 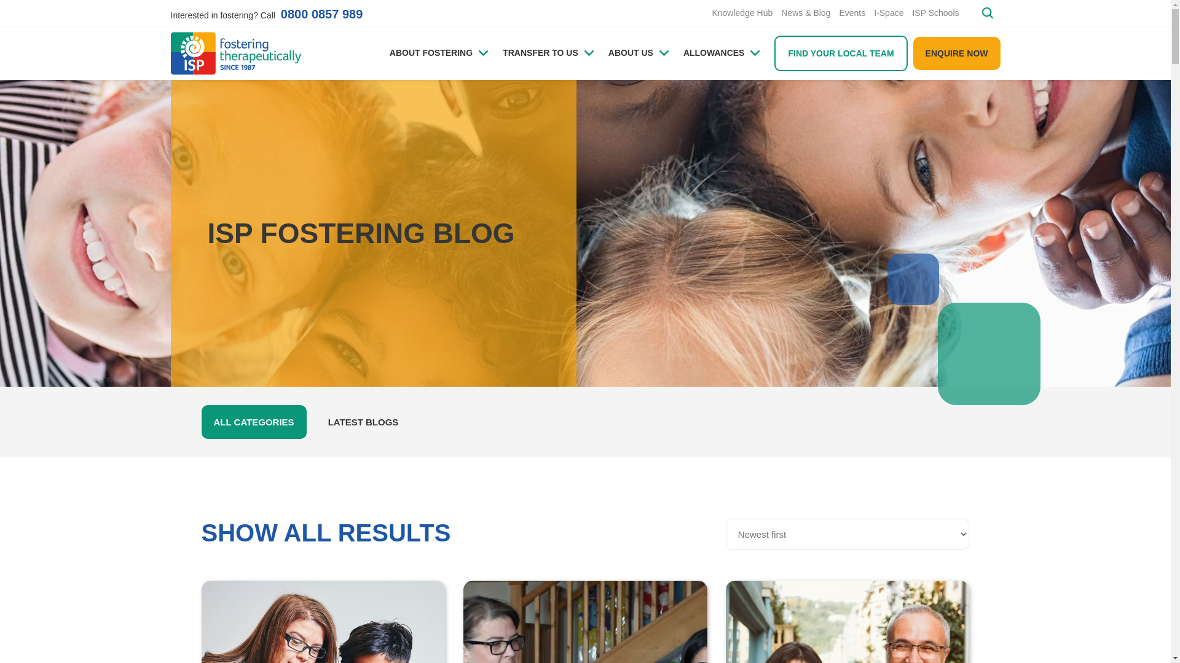 I want to click on Home, so click(x=236, y=53).